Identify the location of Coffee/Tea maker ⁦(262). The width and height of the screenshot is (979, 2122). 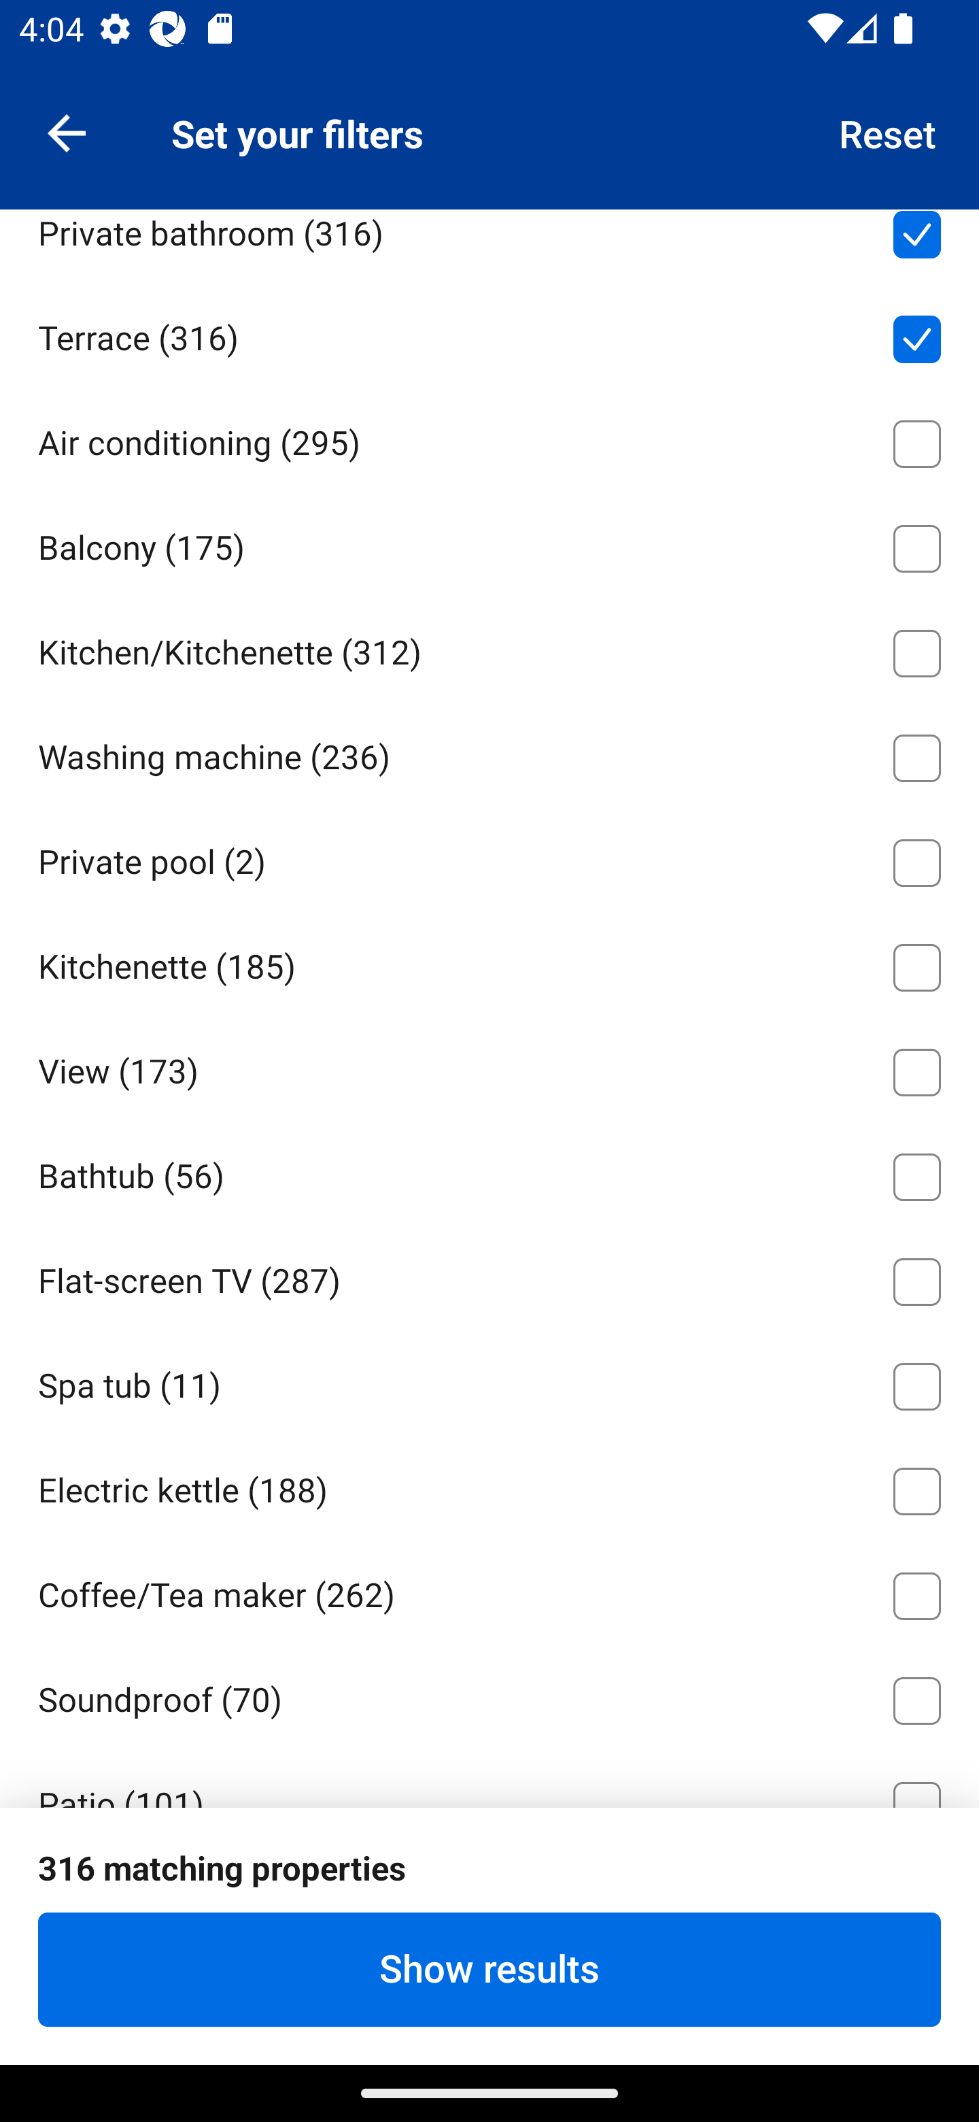
(489, 1591).